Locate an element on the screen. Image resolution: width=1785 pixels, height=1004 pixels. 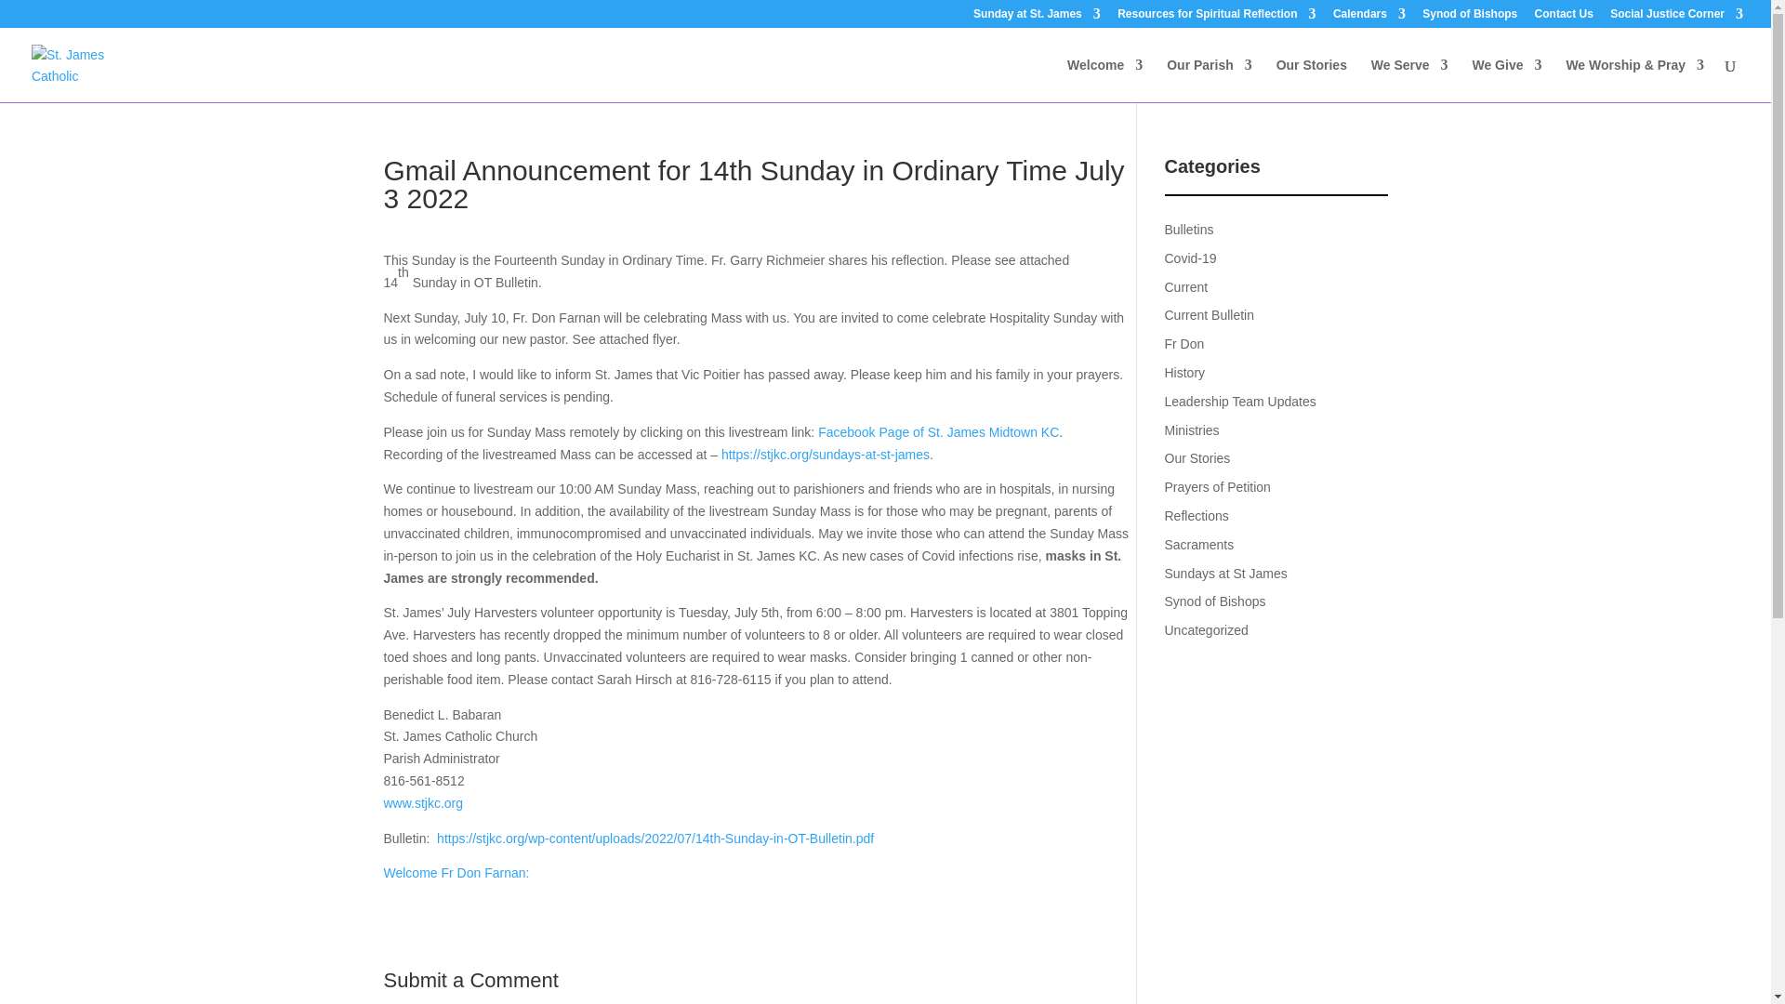
Synod of Bishops is located at coordinates (1470, 18).